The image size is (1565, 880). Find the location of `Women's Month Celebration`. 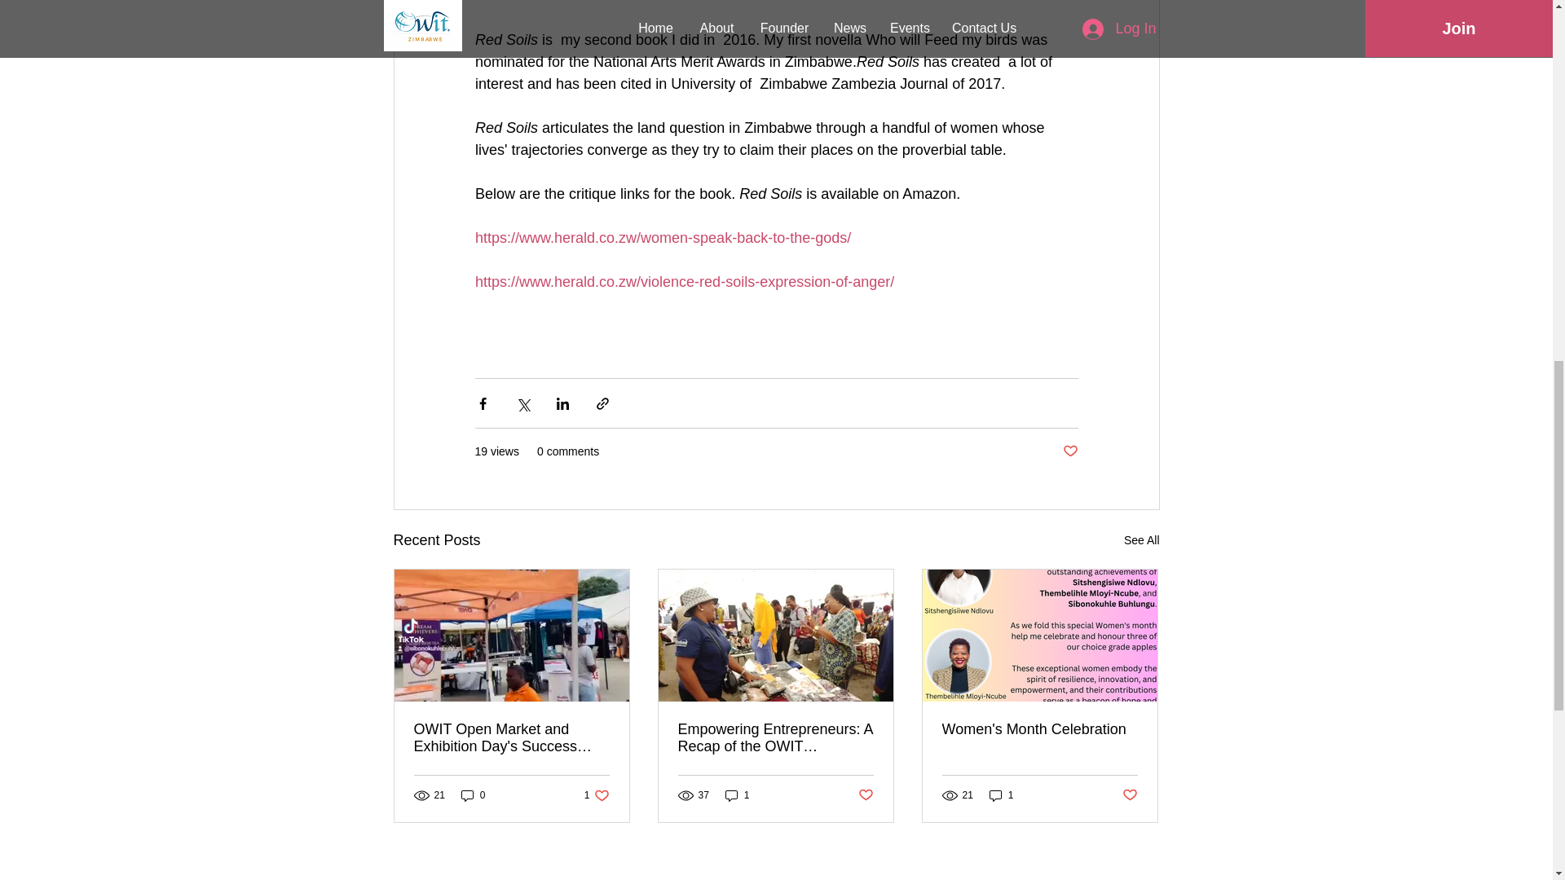

Women's Month Celebration is located at coordinates (1069, 451).